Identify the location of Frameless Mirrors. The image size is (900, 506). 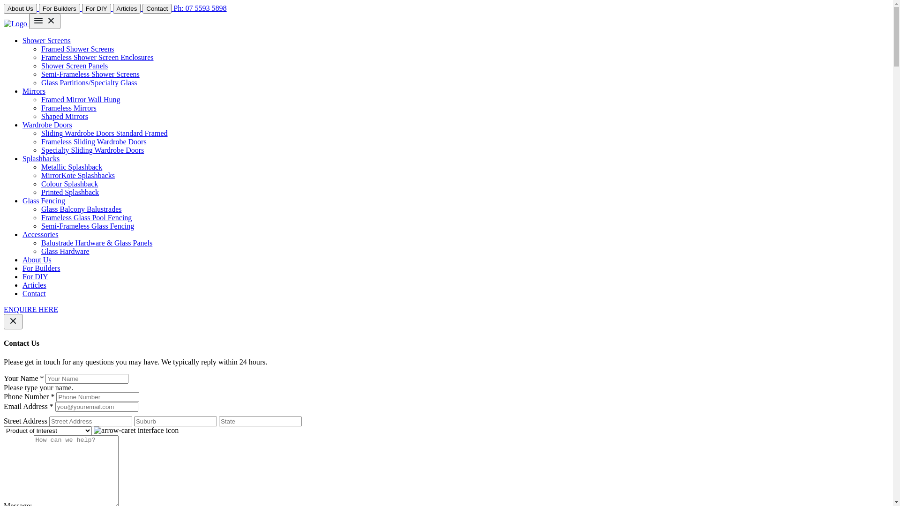
(69, 108).